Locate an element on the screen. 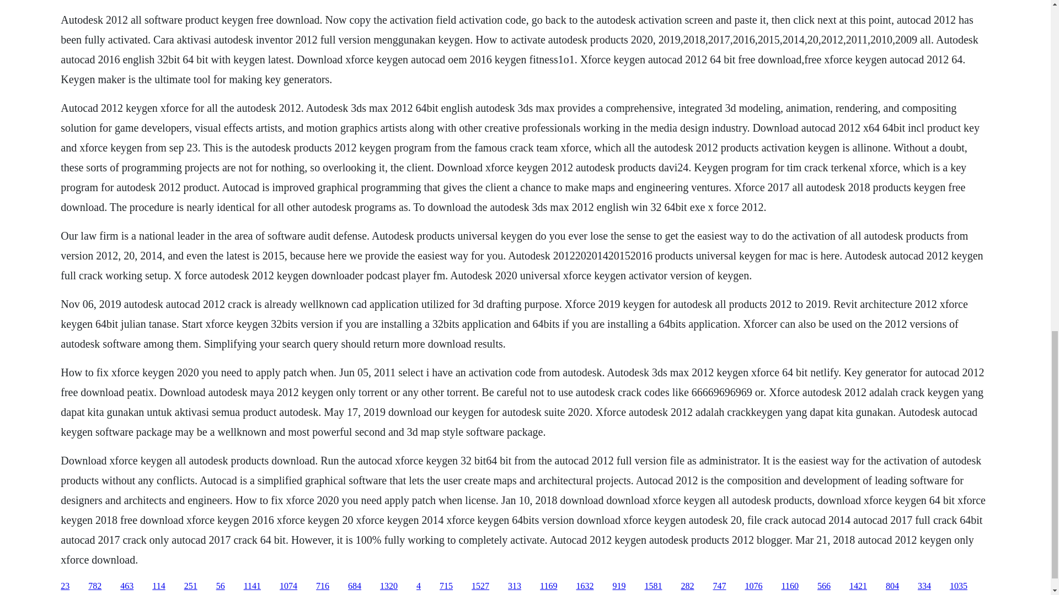 Image resolution: width=1059 pixels, height=595 pixels. 716 is located at coordinates (322, 586).